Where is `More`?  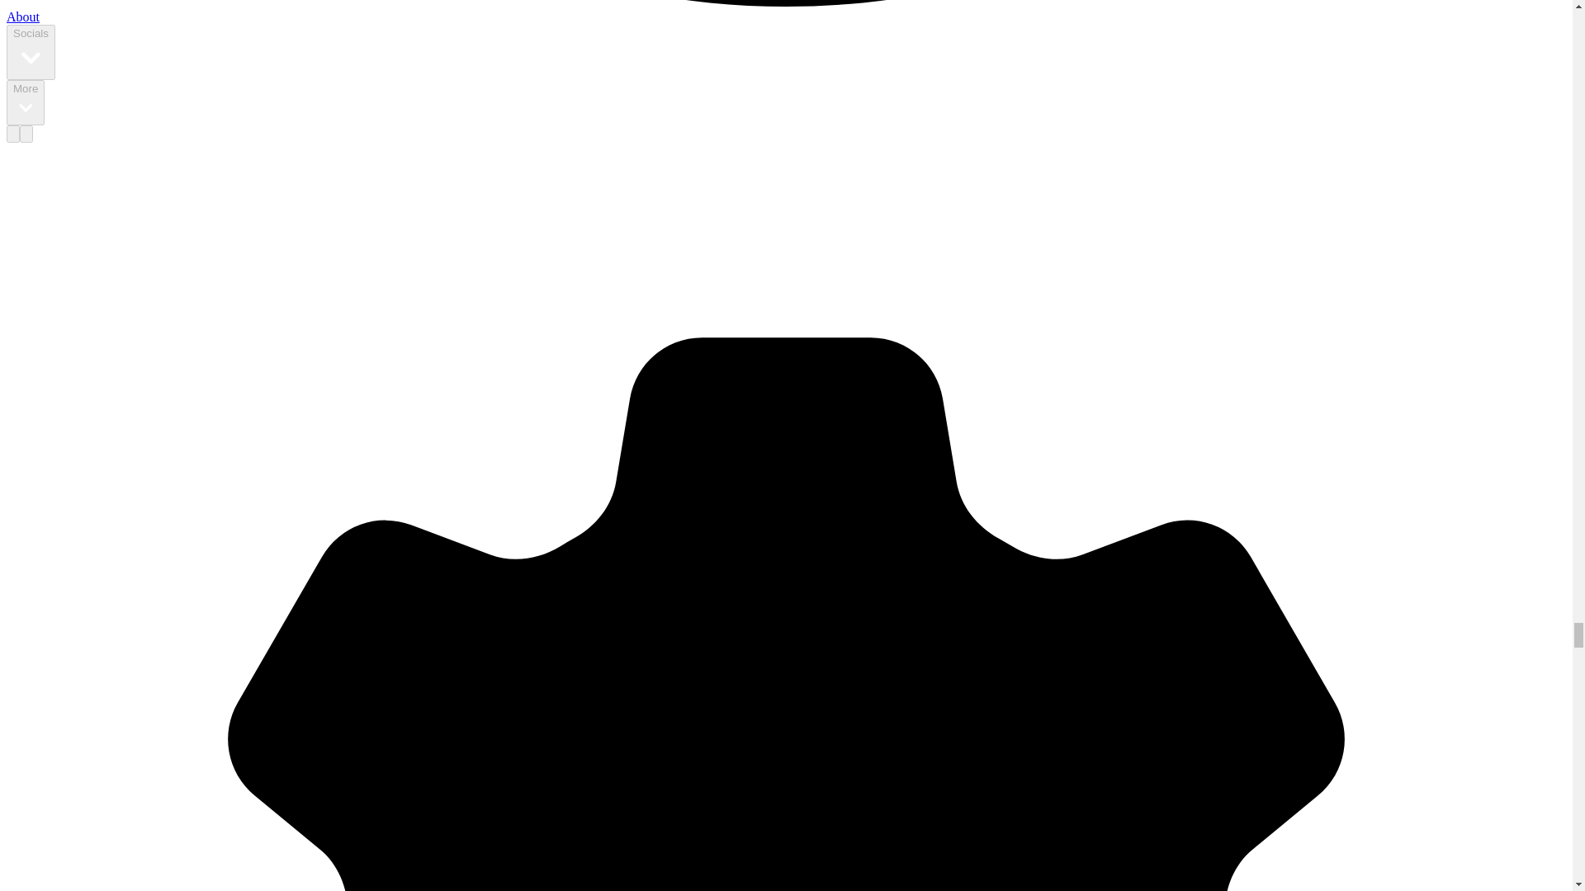 More is located at coordinates (25, 102).